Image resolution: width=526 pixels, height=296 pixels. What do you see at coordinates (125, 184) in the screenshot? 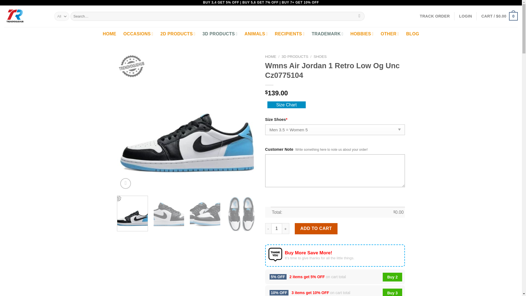
I see `Zoom` at bounding box center [125, 184].